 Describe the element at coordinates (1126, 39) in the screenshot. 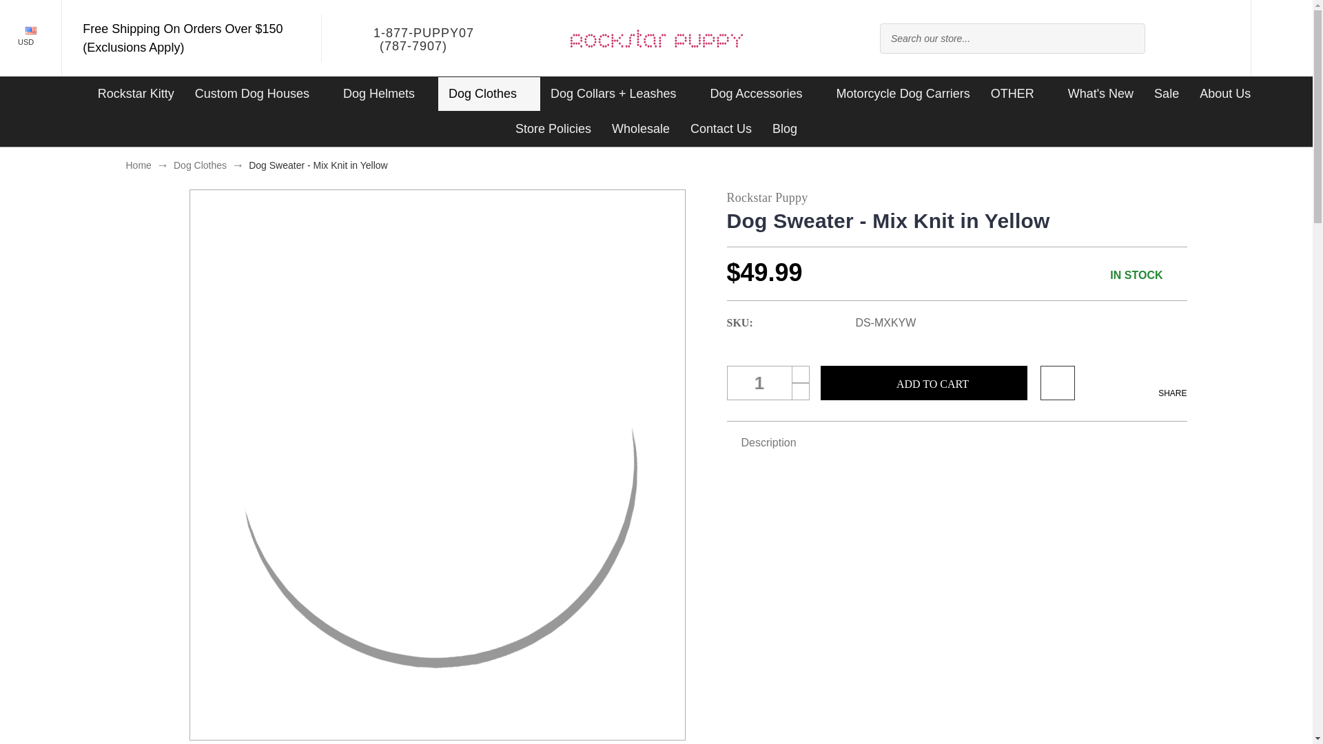

I see `SEARCH` at that location.